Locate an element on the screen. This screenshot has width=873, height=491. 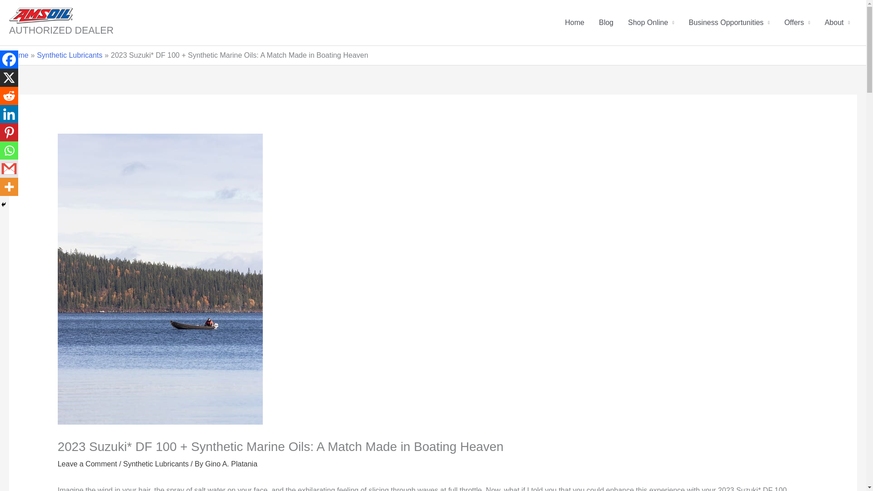
Business Opportunities is located at coordinates (729, 23).